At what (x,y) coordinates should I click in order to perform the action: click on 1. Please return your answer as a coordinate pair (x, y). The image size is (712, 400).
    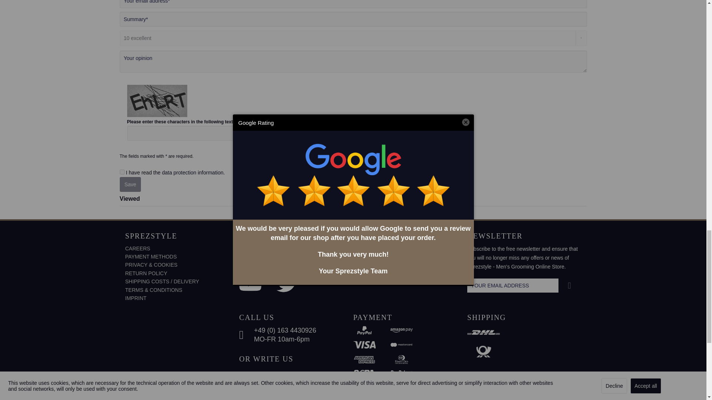
    Looking at the image, I should click on (122, 172).